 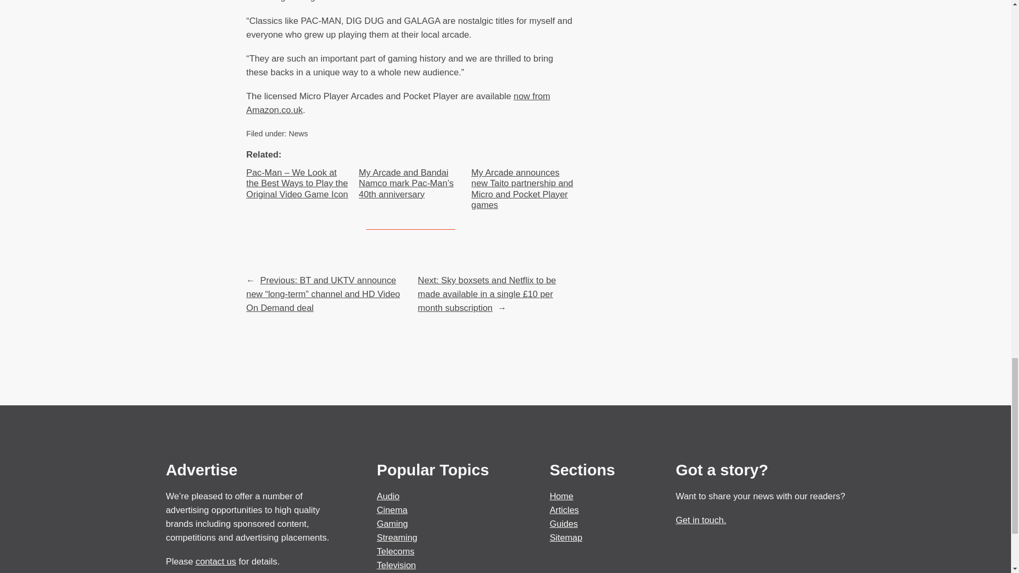 What do you see at coordinates (392, 509) in the screenshot?
I see `Cinema` at bounding box center [392, 509].